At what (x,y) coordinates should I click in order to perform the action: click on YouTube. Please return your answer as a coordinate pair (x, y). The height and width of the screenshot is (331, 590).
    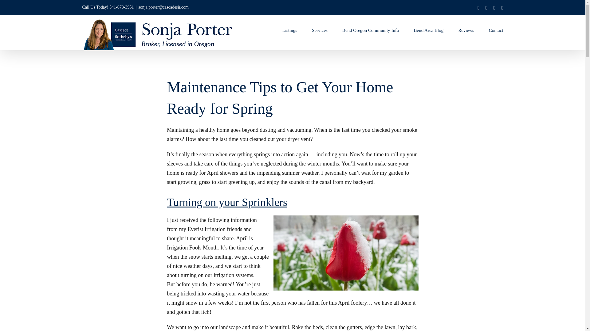
    Looking at the image, I should click on (494, 8).